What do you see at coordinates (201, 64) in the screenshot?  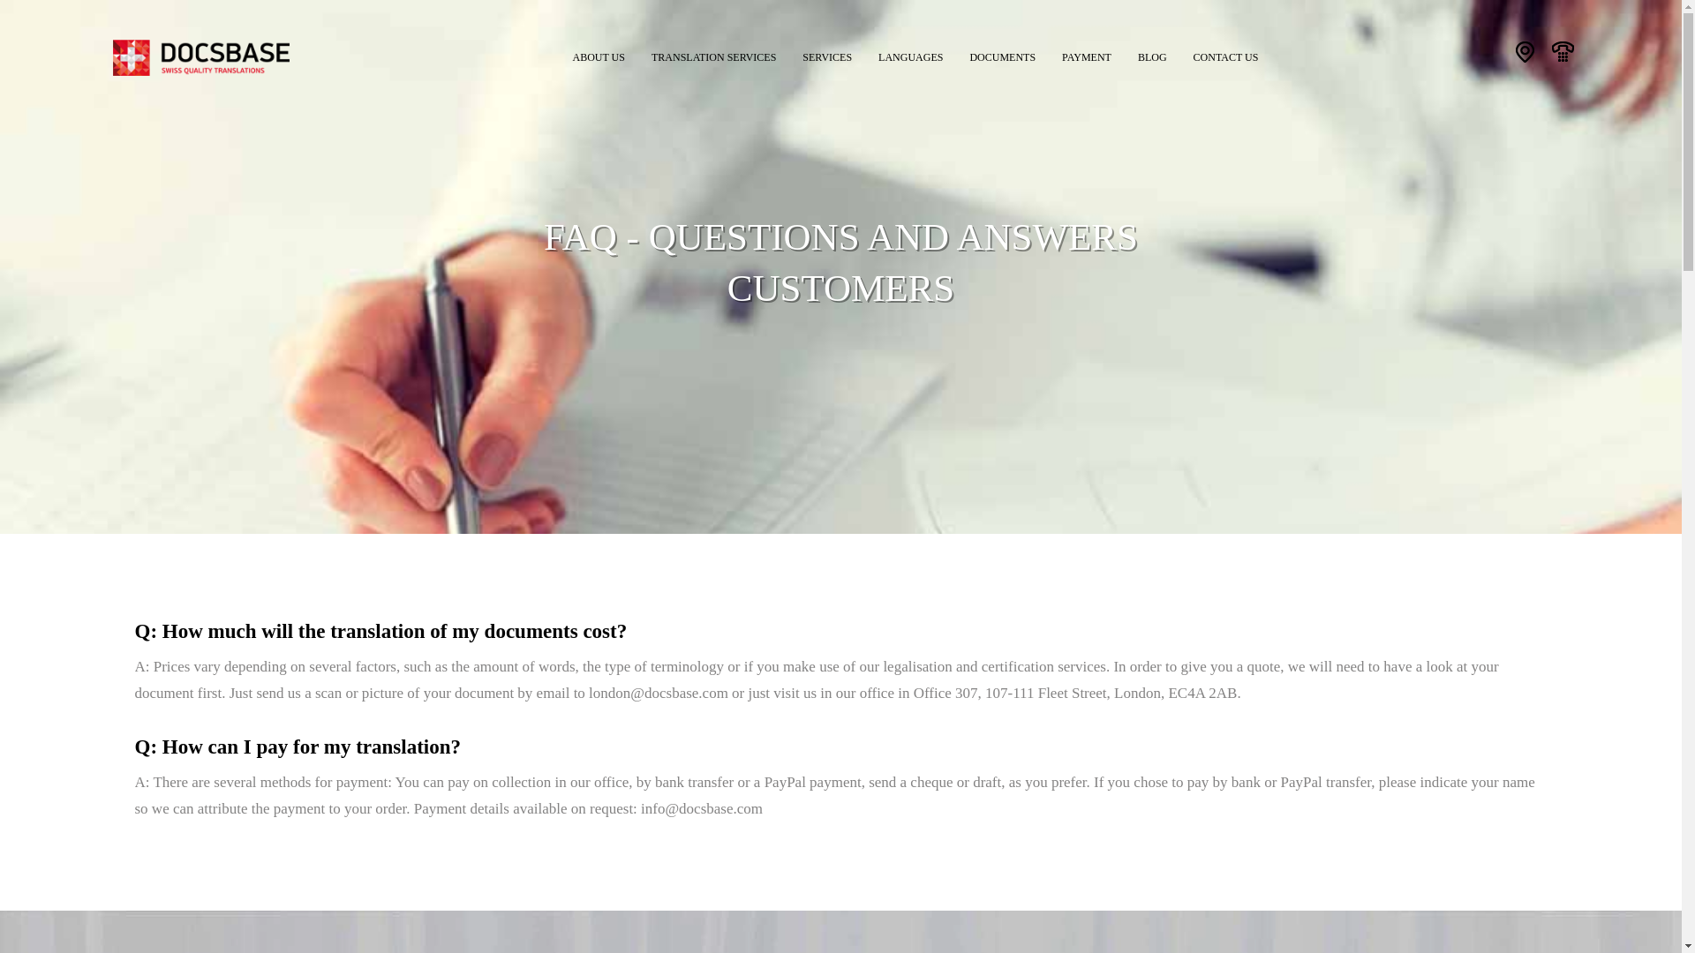 I see `FAQ - Questions and answers customers` at bounding box center [201, 64].